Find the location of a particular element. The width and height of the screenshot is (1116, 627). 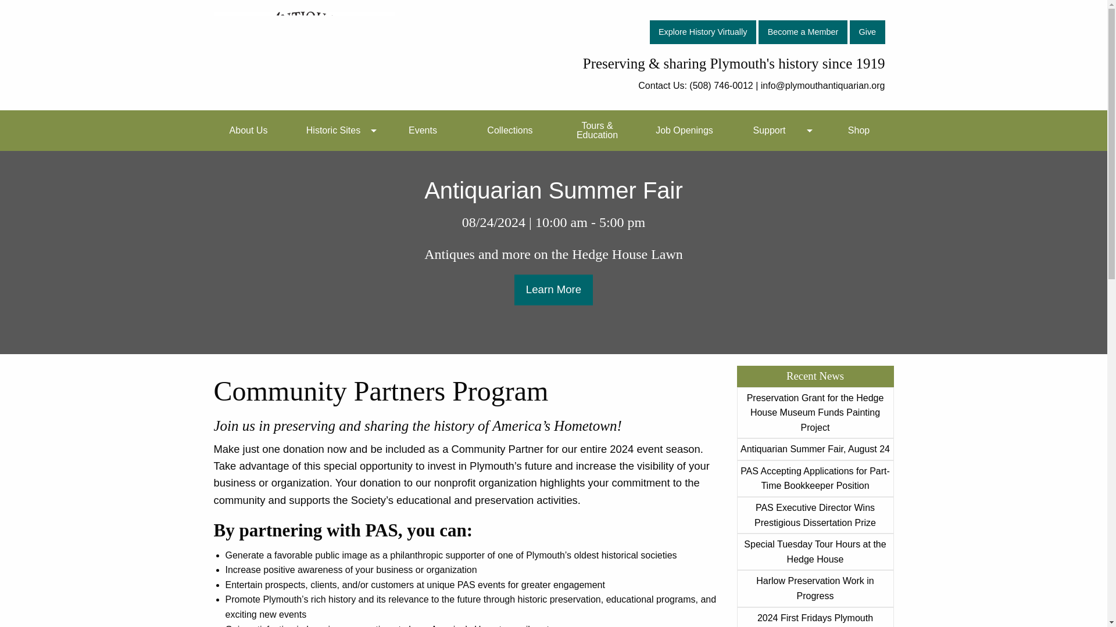

Learn More is located at coordinates (553, 289).